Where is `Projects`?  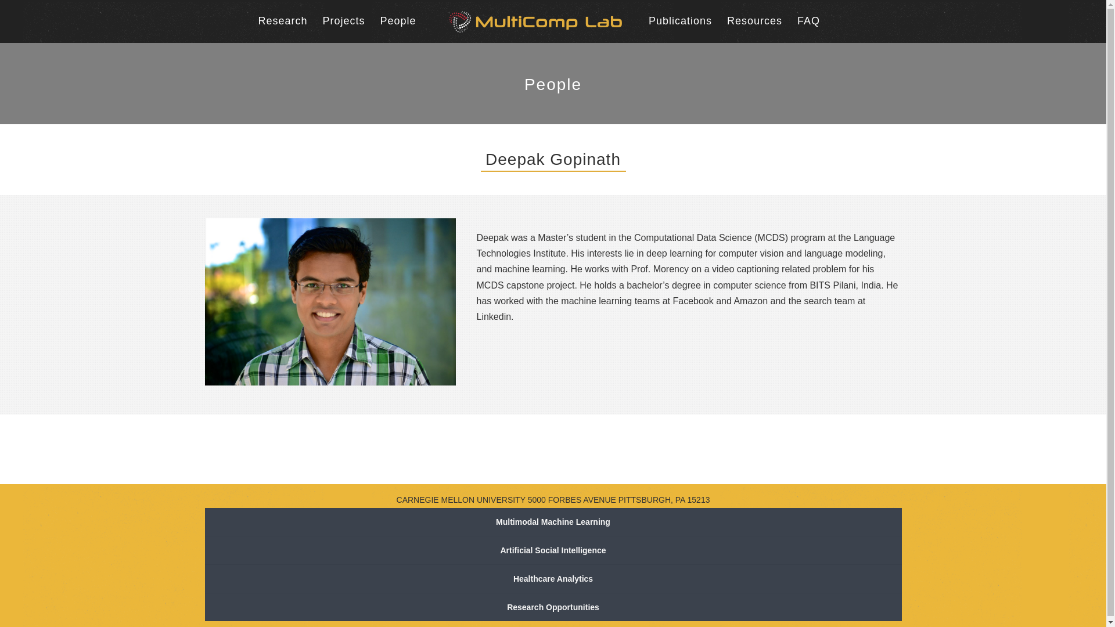
Projects is located at coordinates (343, 21).